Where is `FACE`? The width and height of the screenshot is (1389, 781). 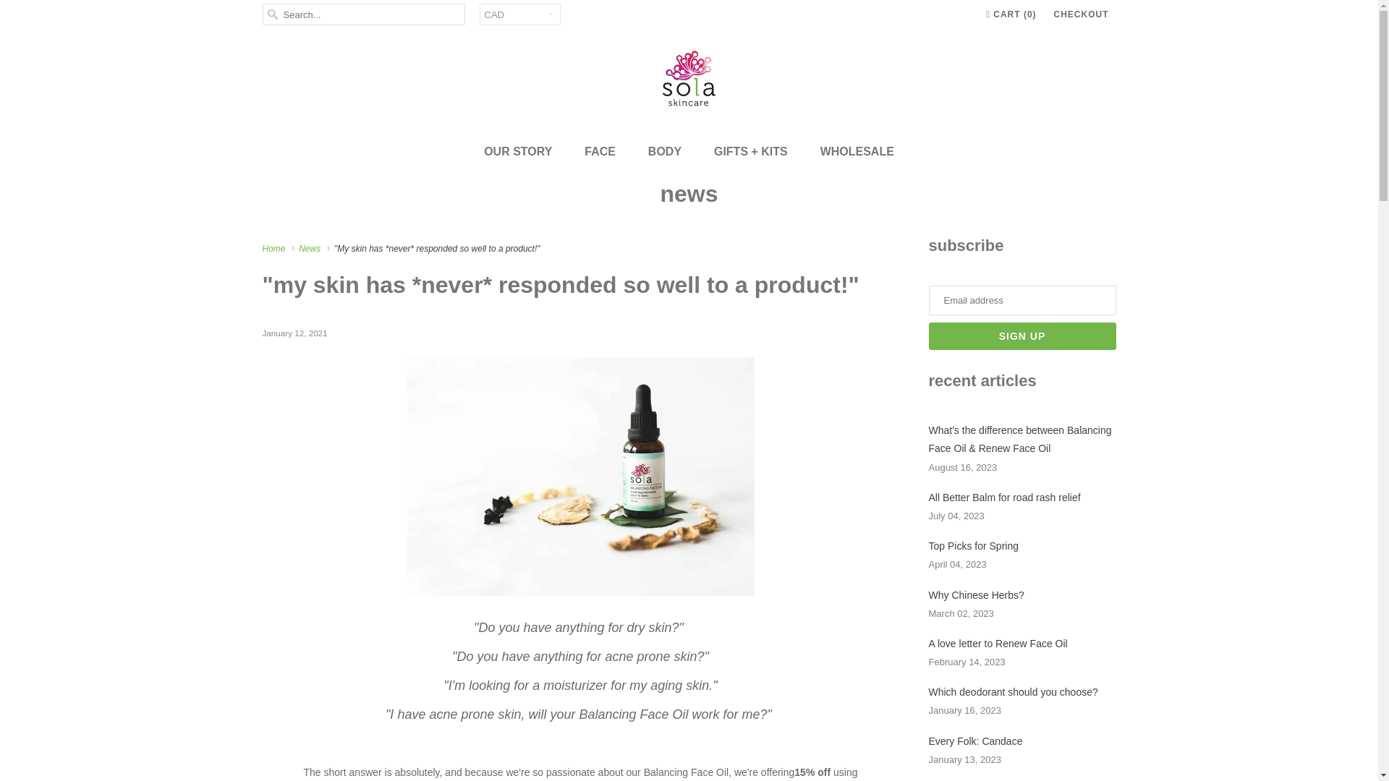 FACE is located at coordinates (600, 151).